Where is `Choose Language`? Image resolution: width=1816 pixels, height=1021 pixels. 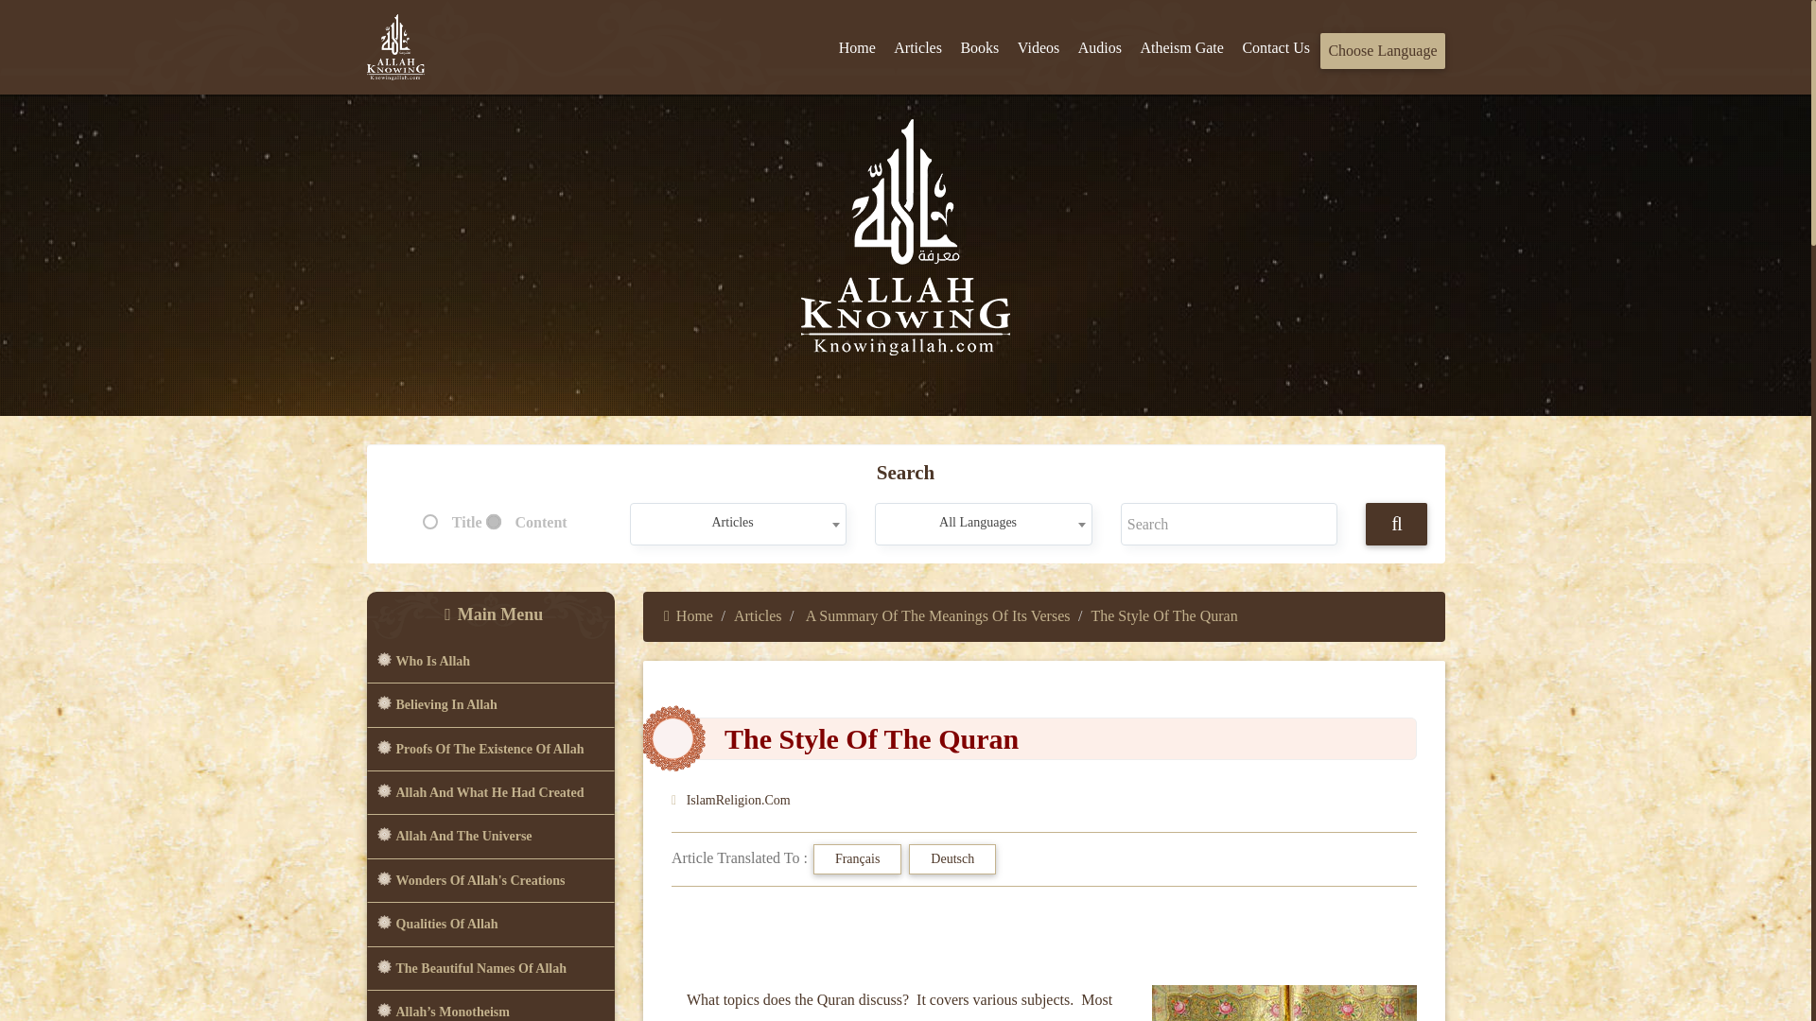 Choose Language is located at coordinates (1381, 51).